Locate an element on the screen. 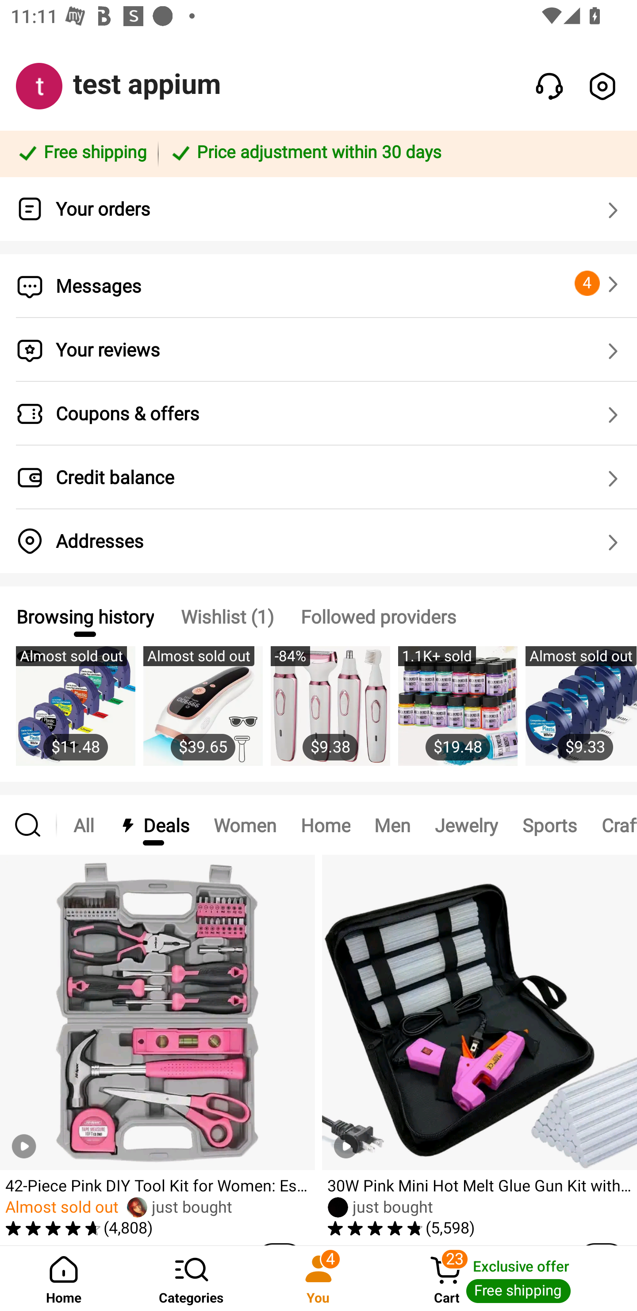 Image resolution: width=637 pixels, height=1311 pixels. Coupons & offers is located at coordinates (318, 414).